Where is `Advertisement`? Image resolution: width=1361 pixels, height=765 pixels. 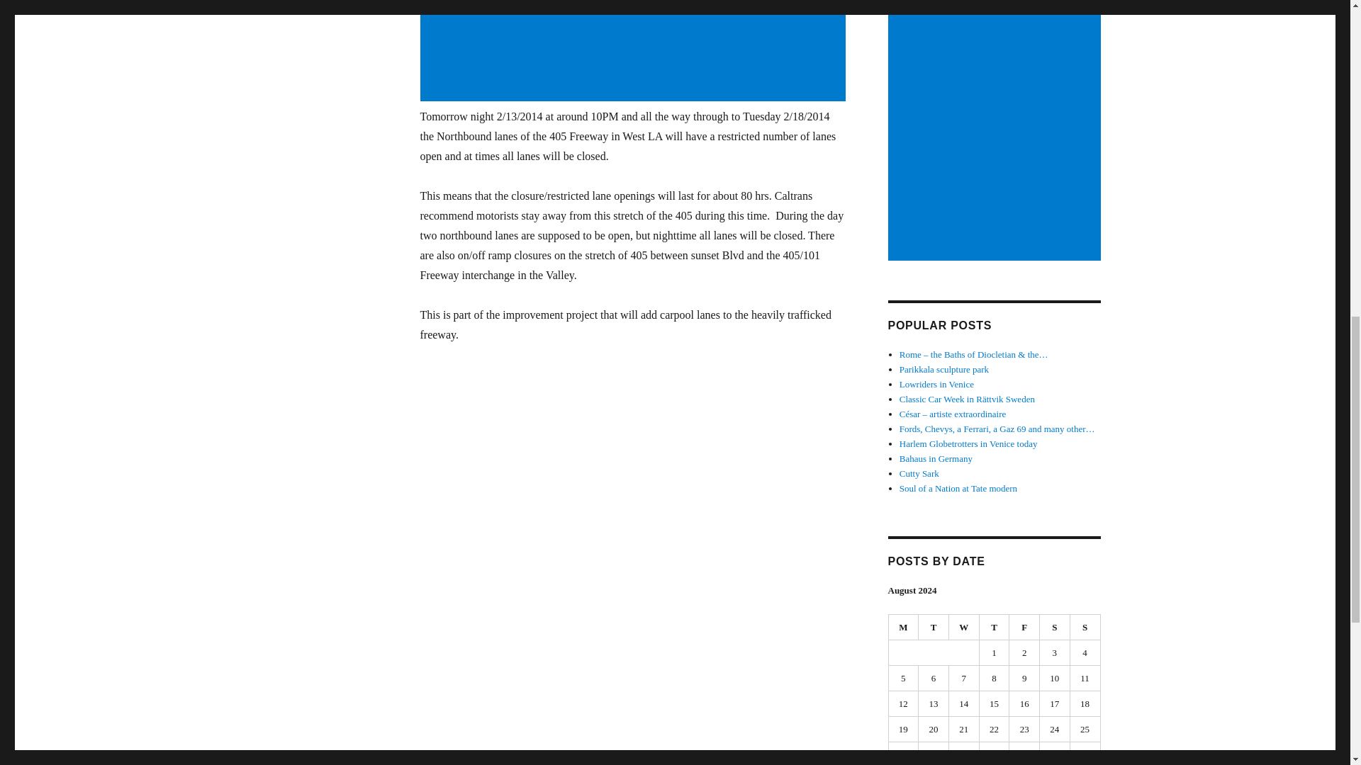
Advertisement is located at coordinates (635, 51).